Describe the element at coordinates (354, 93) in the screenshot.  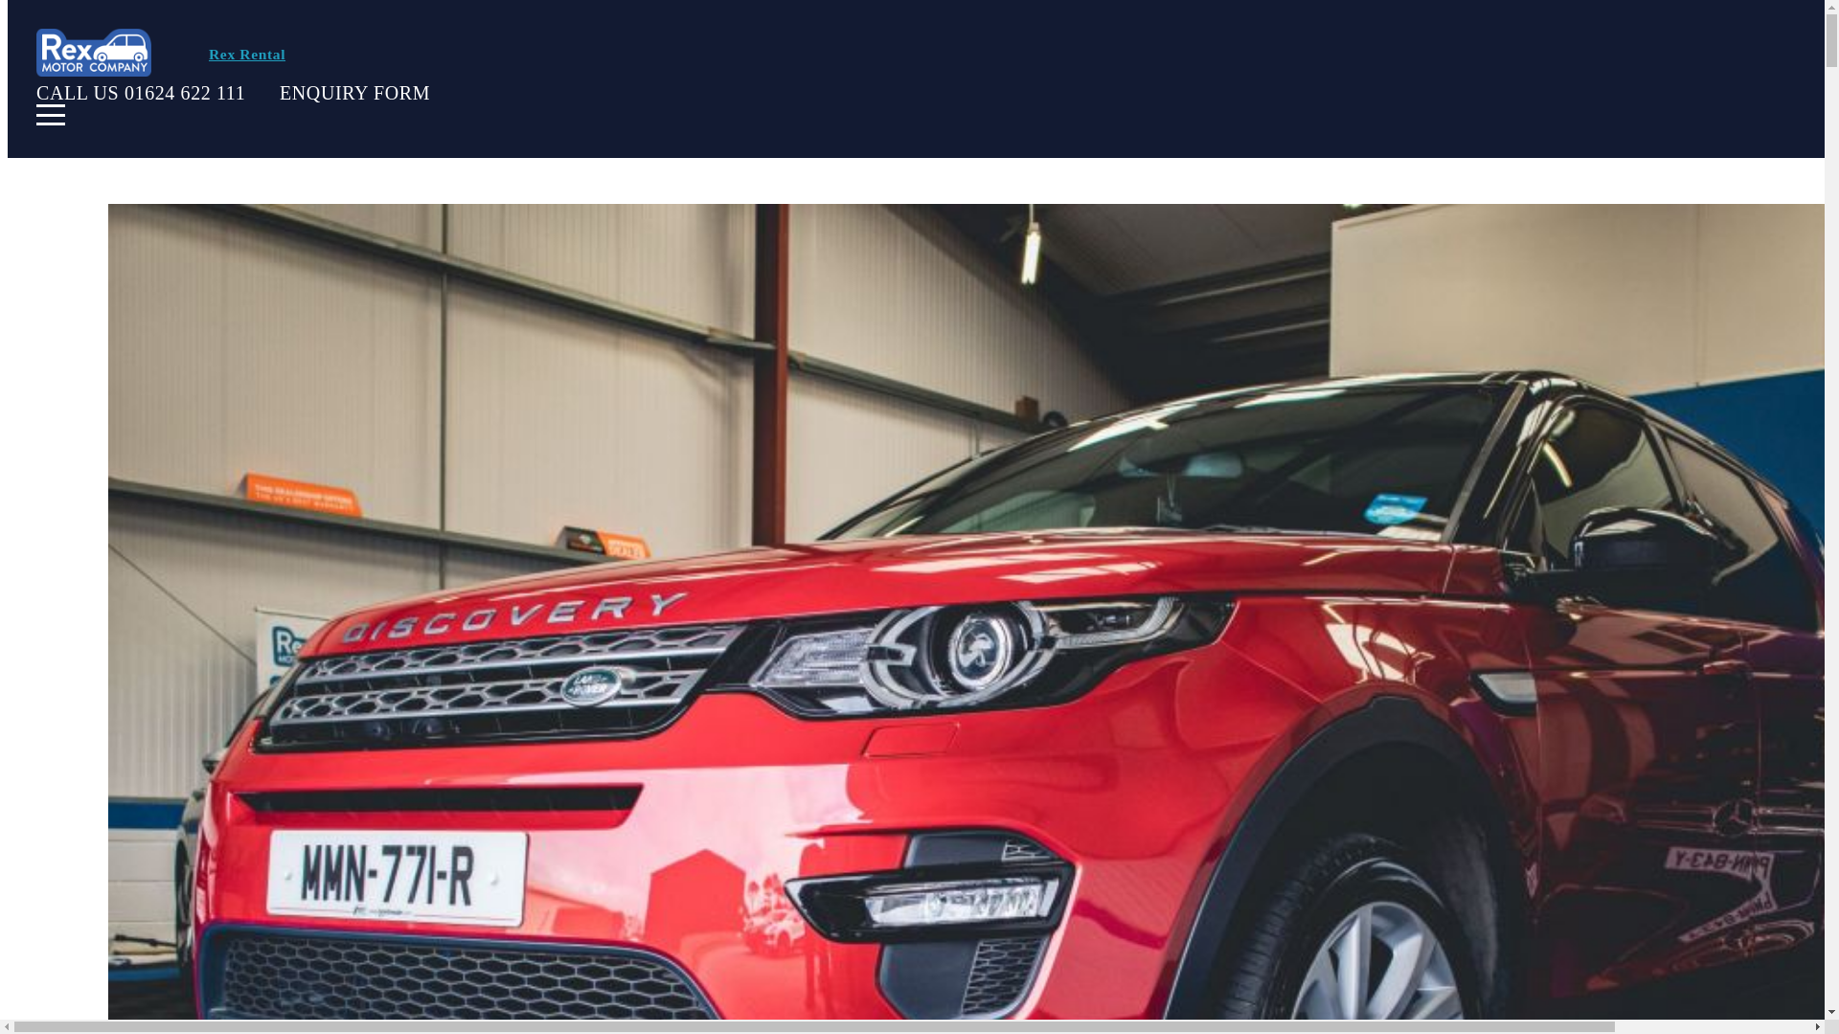
I see `ENQUIRY FORM` at that location.